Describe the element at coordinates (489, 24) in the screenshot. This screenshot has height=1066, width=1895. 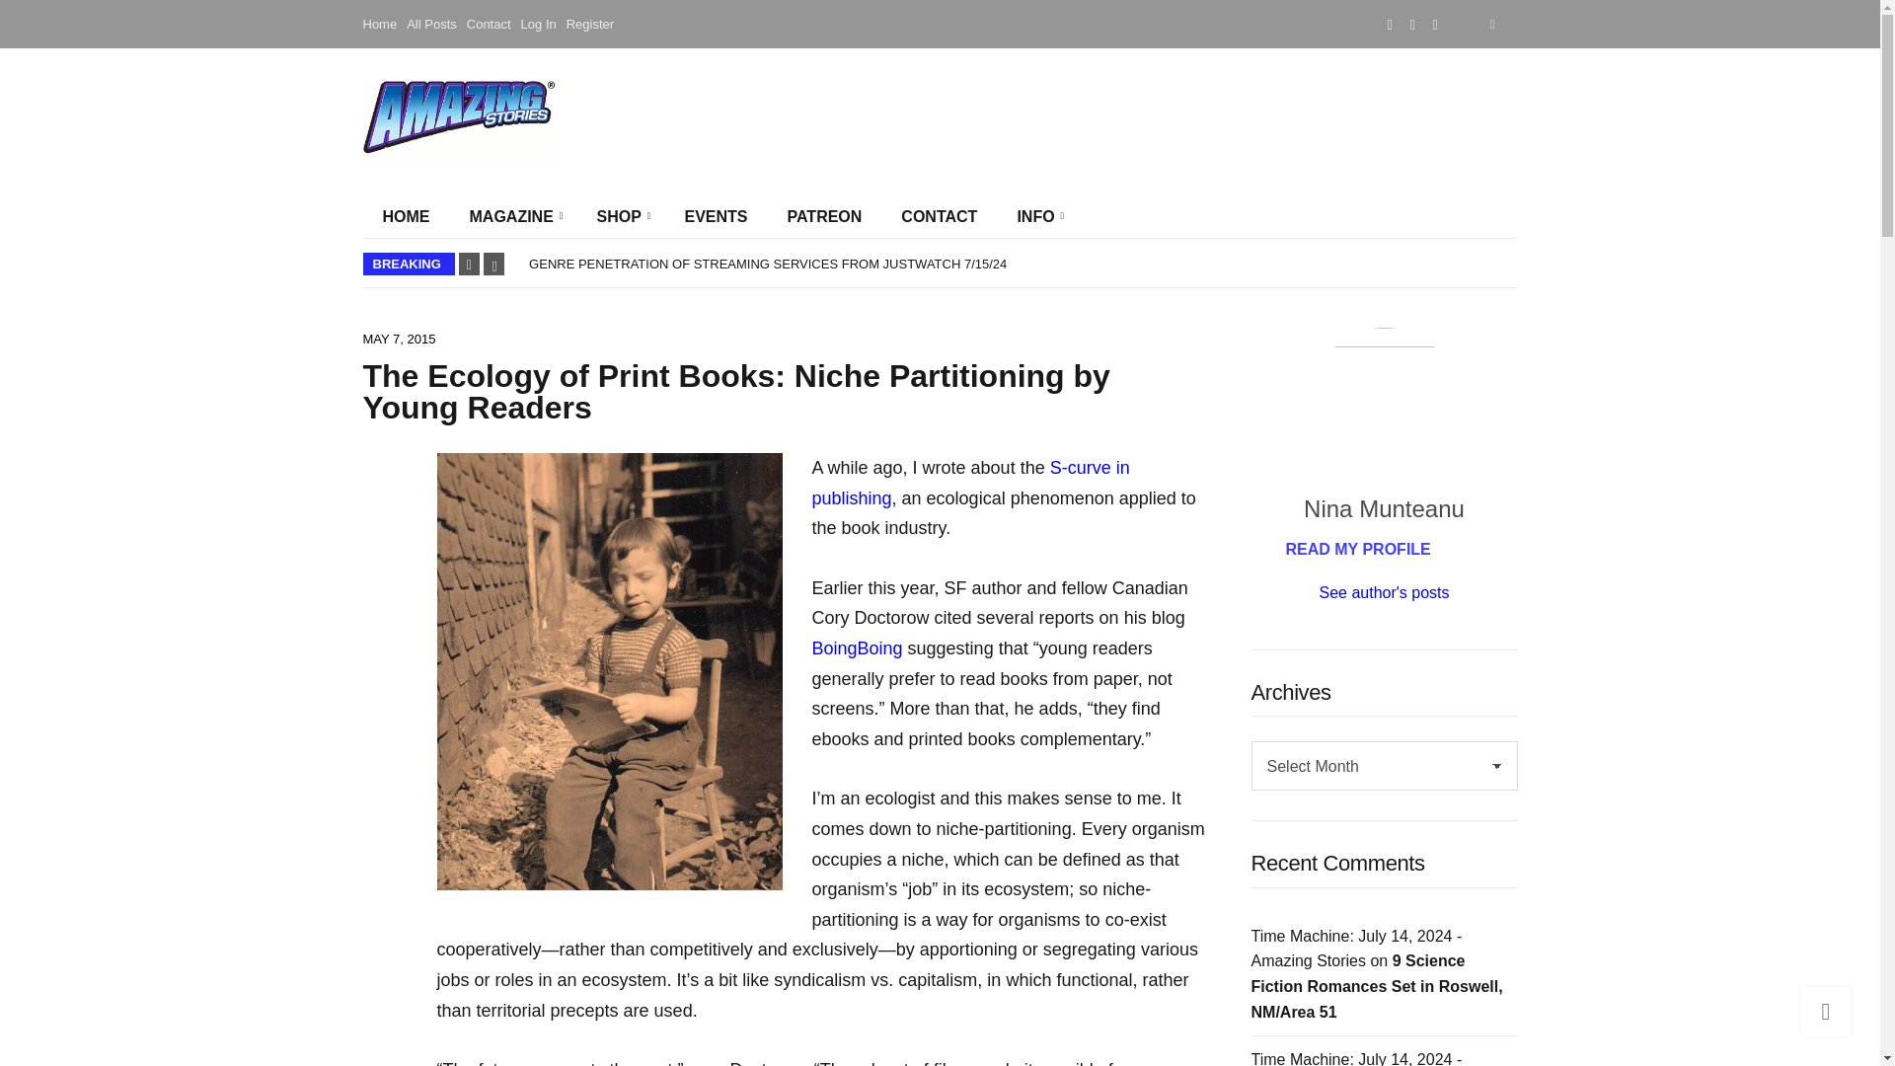
I see `Contact` at that location.